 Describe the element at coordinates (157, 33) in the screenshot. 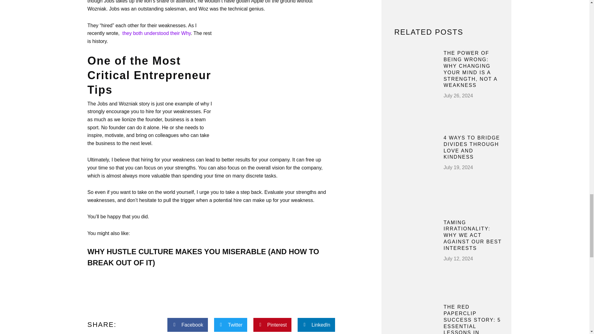

I see `The Power of Why` at that location.